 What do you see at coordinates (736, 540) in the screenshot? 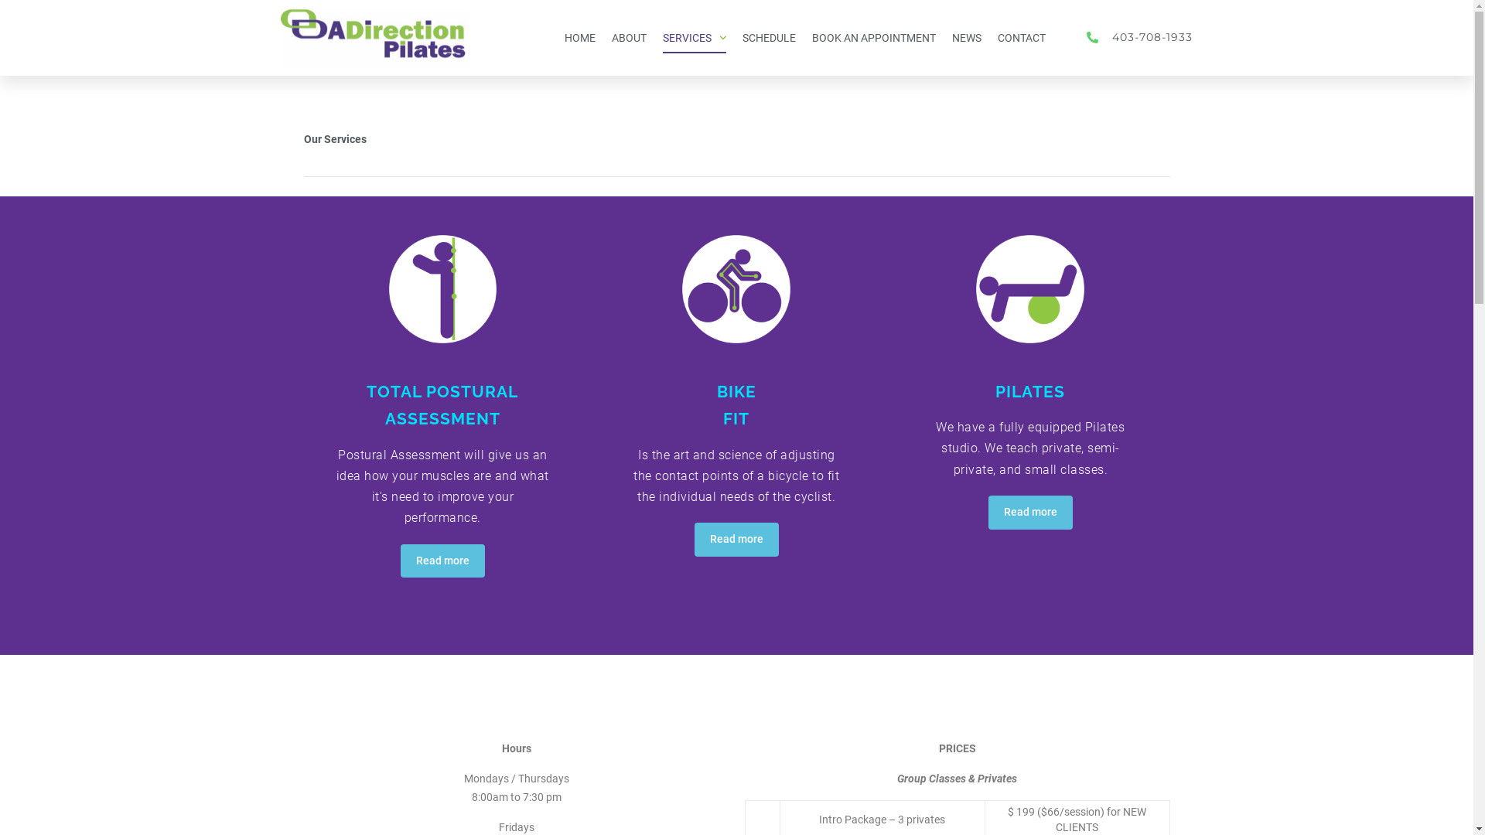
I see `Read more` at bounding box center [736, 540].